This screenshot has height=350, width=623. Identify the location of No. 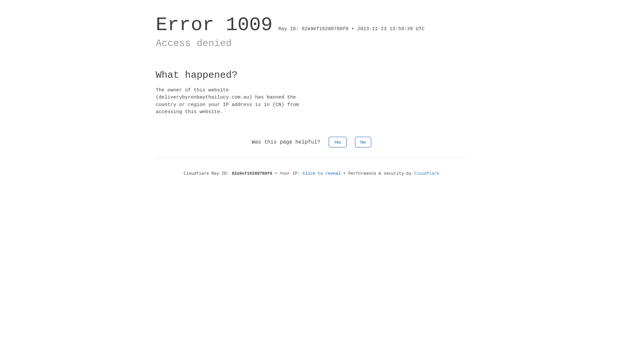
(363, 142).